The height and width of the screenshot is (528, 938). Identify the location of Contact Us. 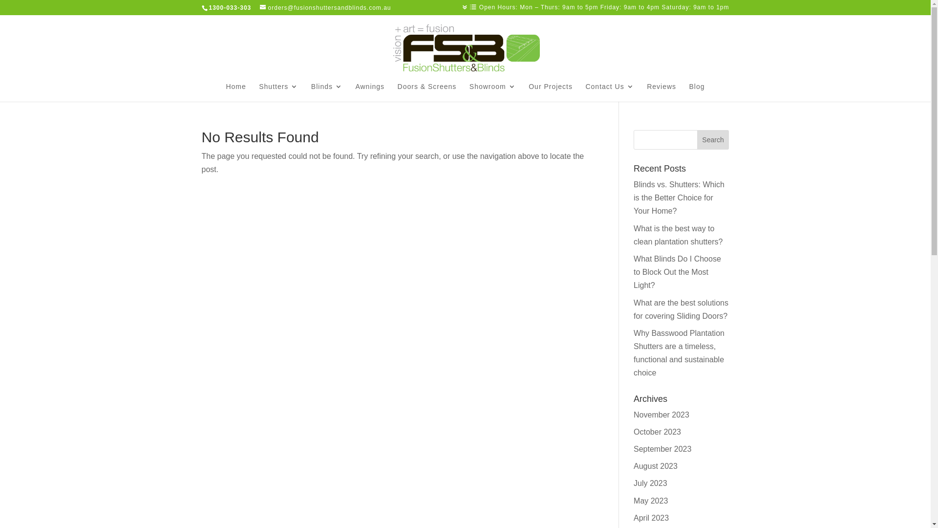
(610, 92).